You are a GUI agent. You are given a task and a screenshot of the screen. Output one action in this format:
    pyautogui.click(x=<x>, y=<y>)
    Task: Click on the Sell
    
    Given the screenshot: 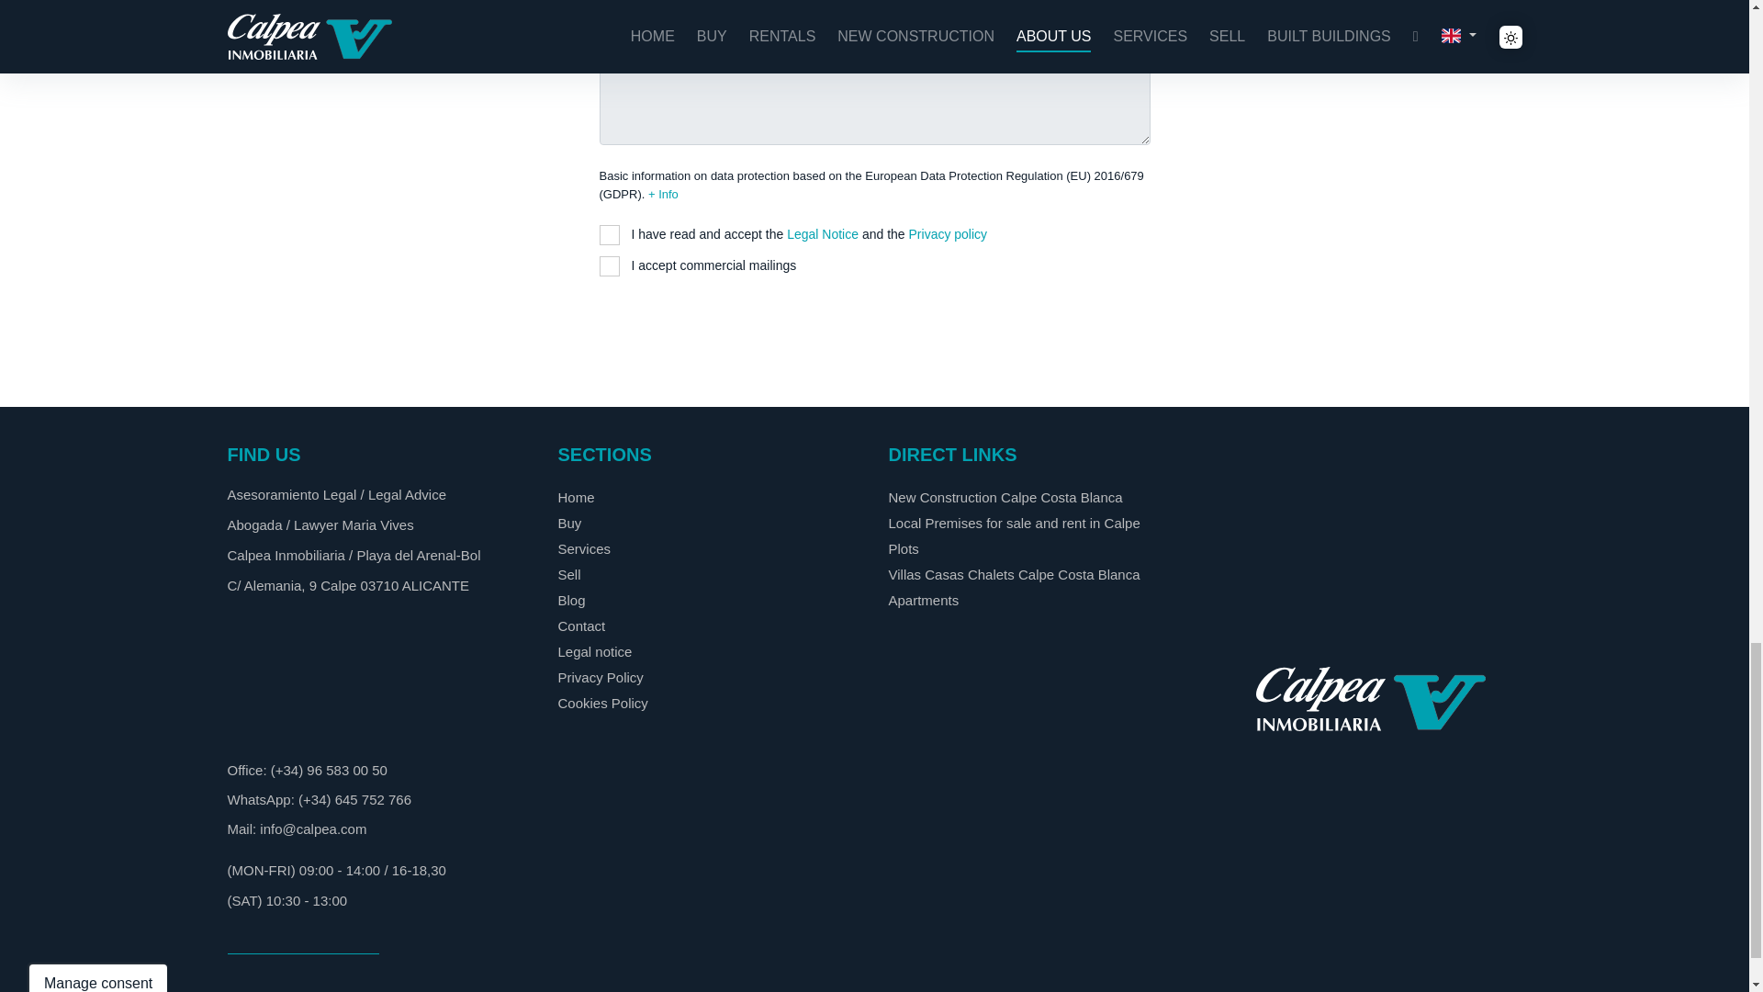 What is the action you would take?
    pyautogui.click(x=569, y=573)
    